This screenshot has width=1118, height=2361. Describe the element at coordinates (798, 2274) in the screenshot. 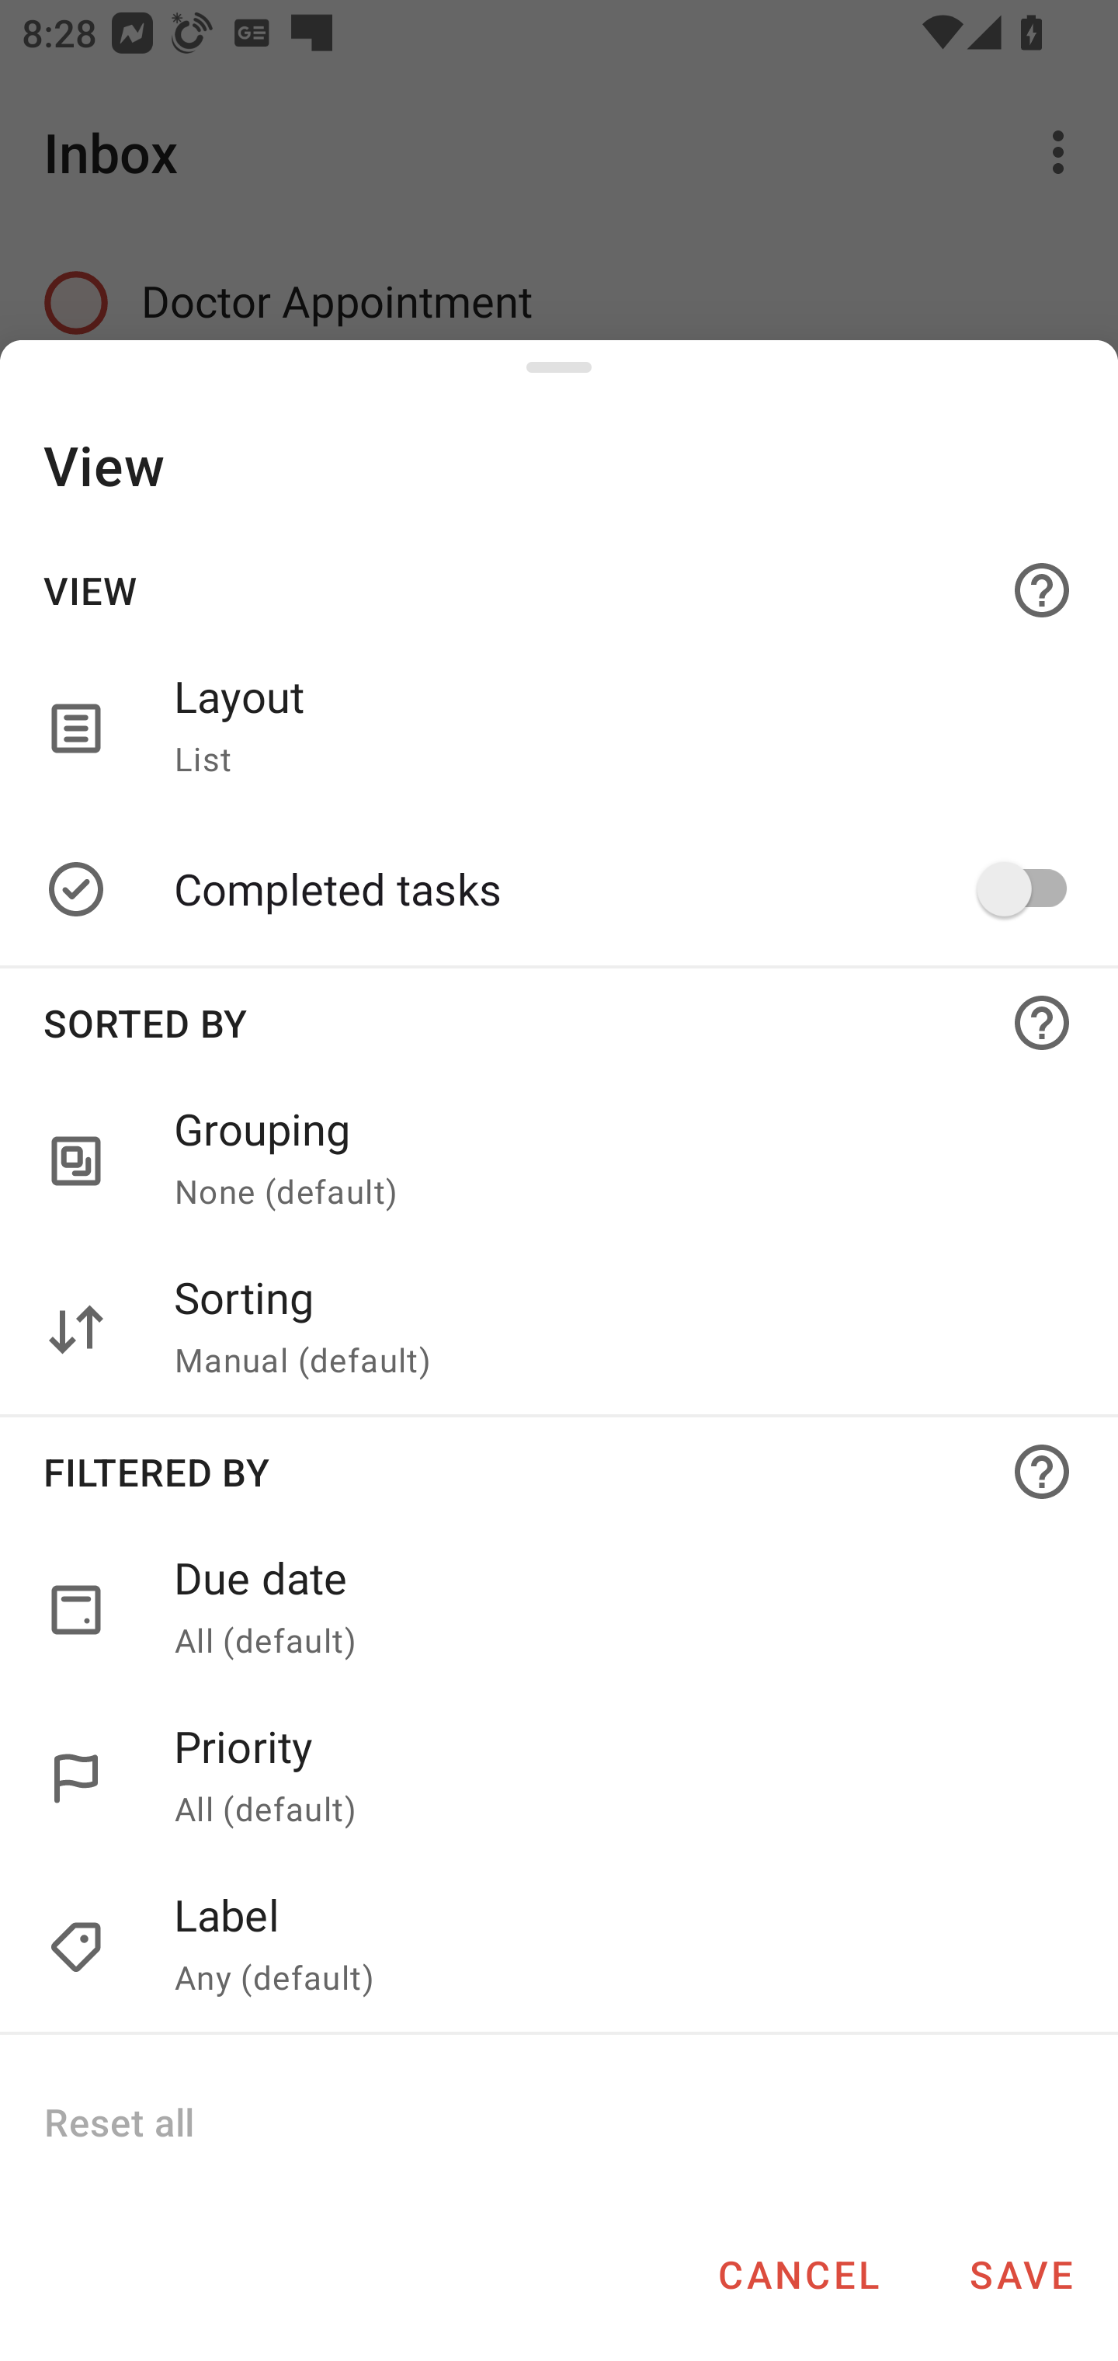

I see `CANCEL` at that location.